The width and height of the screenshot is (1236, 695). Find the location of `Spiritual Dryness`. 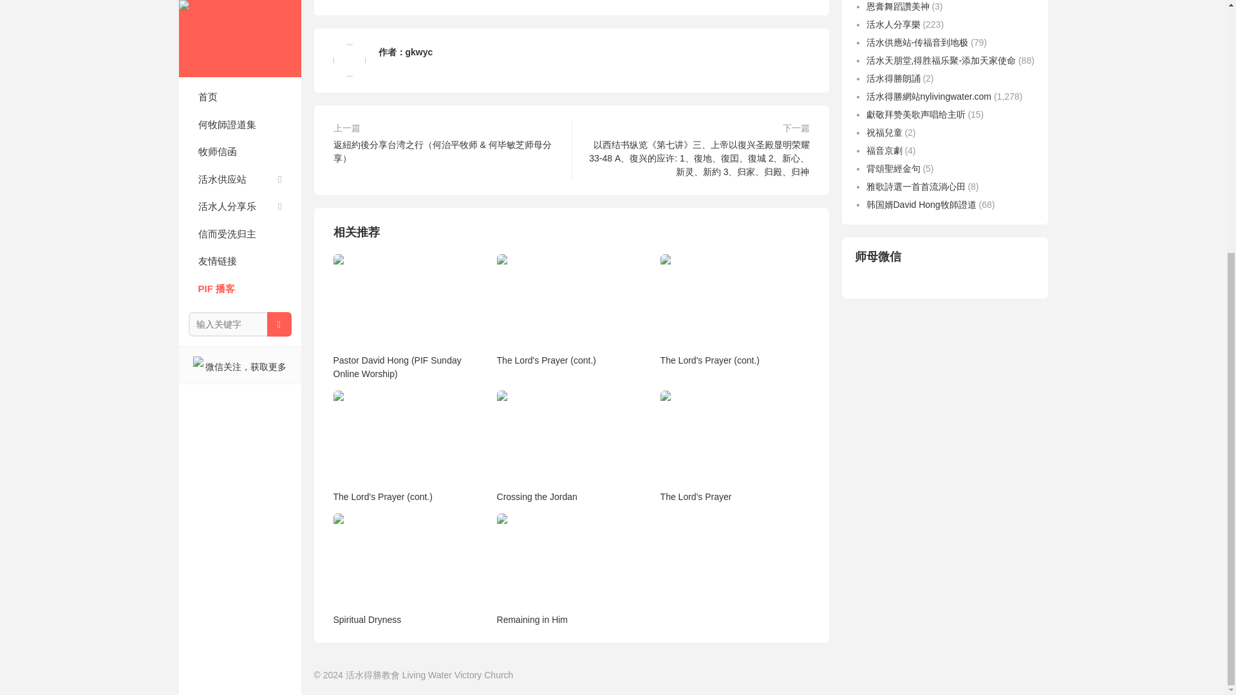

Spiritual Dryness is located at coordinates (407, 569).